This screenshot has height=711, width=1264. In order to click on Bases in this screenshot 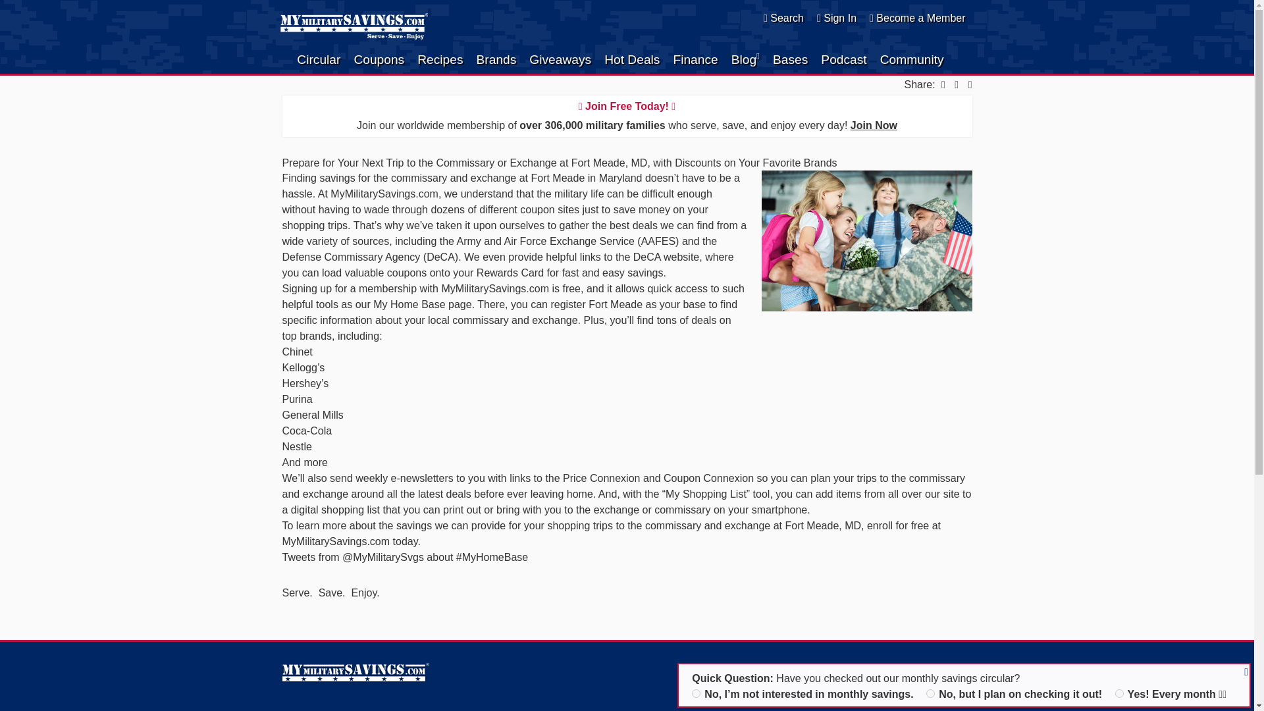, I will do `click(790, 60)`.